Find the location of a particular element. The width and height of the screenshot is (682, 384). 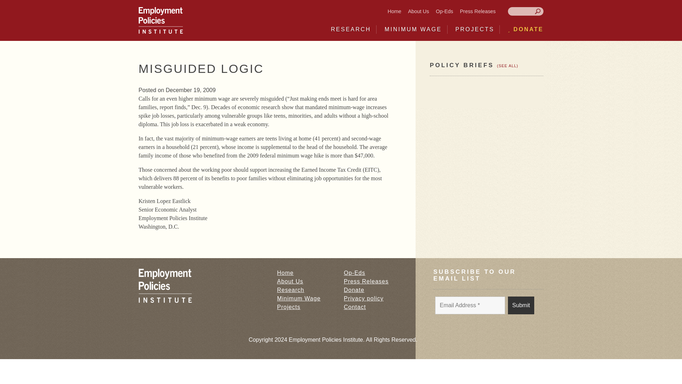

Home is located at coordinates (285, 273).